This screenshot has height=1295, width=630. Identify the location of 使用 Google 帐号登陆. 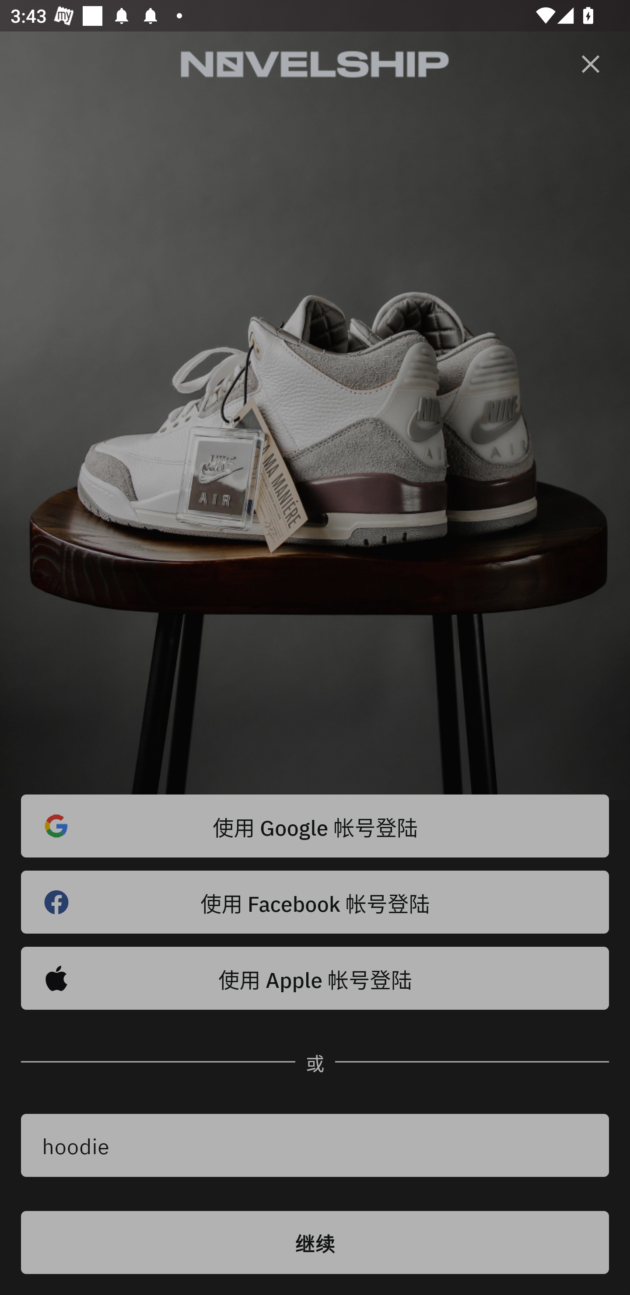
(315, 826).